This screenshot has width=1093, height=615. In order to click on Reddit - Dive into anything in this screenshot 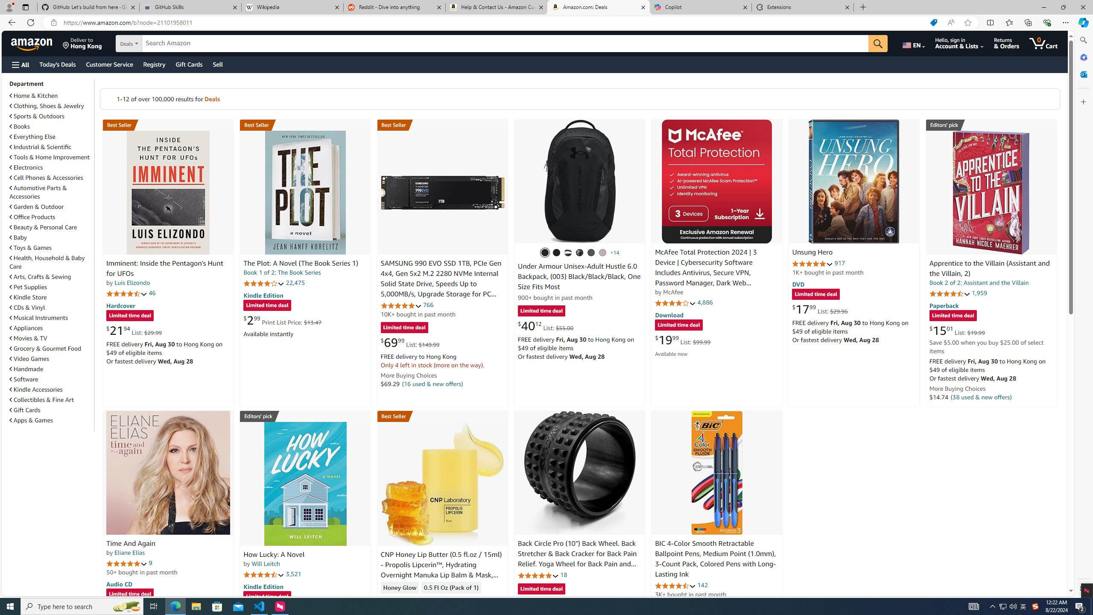, I will do `click(395, 7)`.